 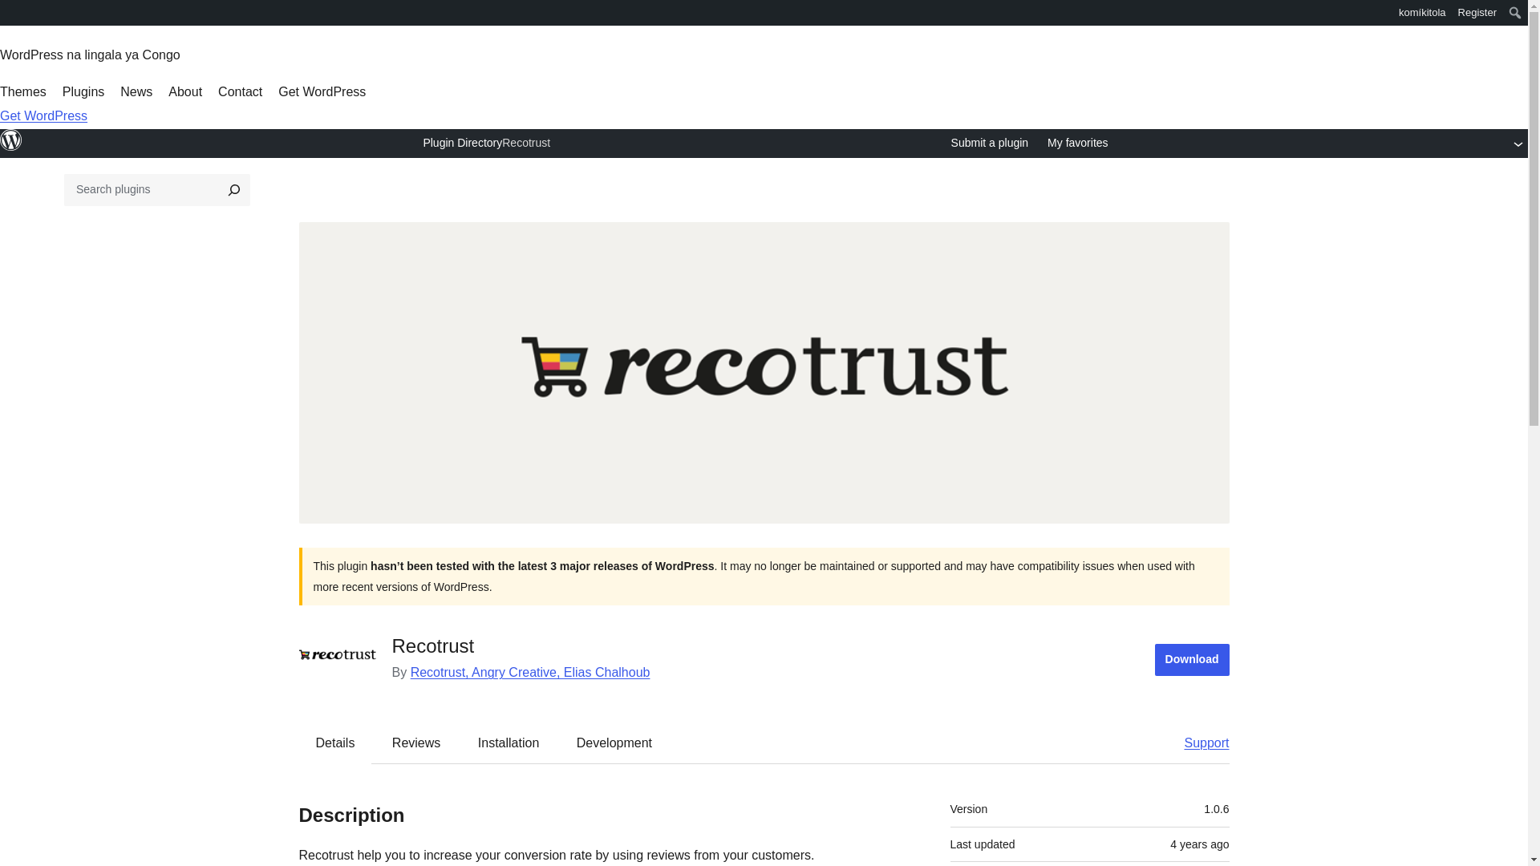 What do you see at coordinates (614, 743) in the screenshot?
I see `Development` at bounding box center [614, 743].